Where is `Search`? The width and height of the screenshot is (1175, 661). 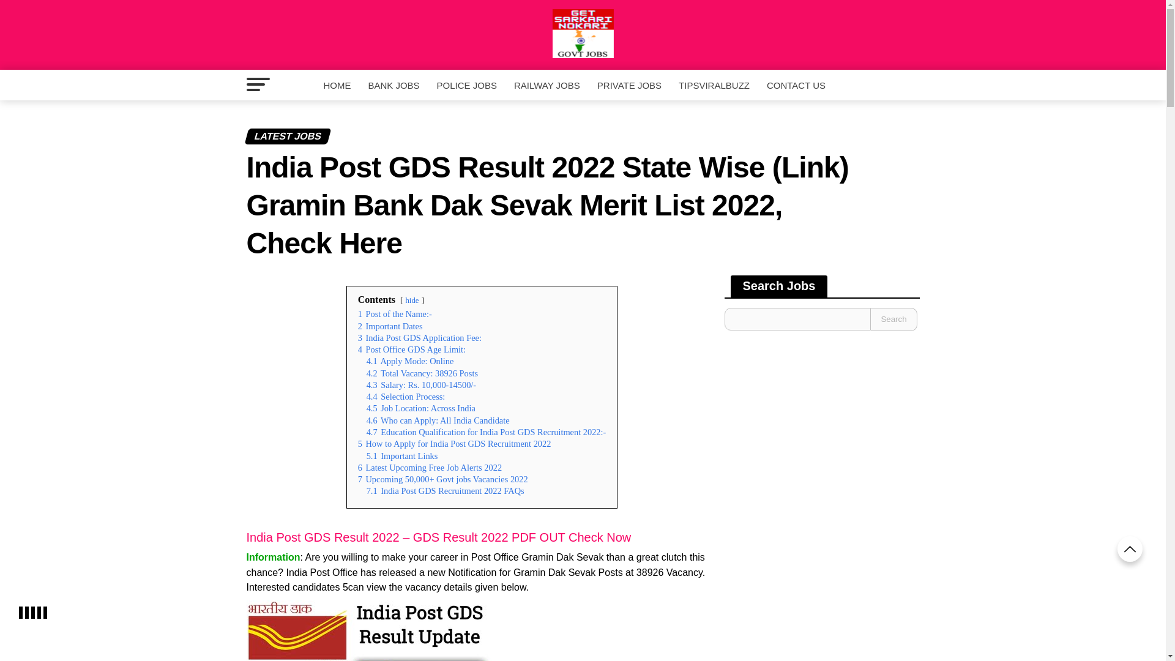
Search is located at coordinates (893, 319).